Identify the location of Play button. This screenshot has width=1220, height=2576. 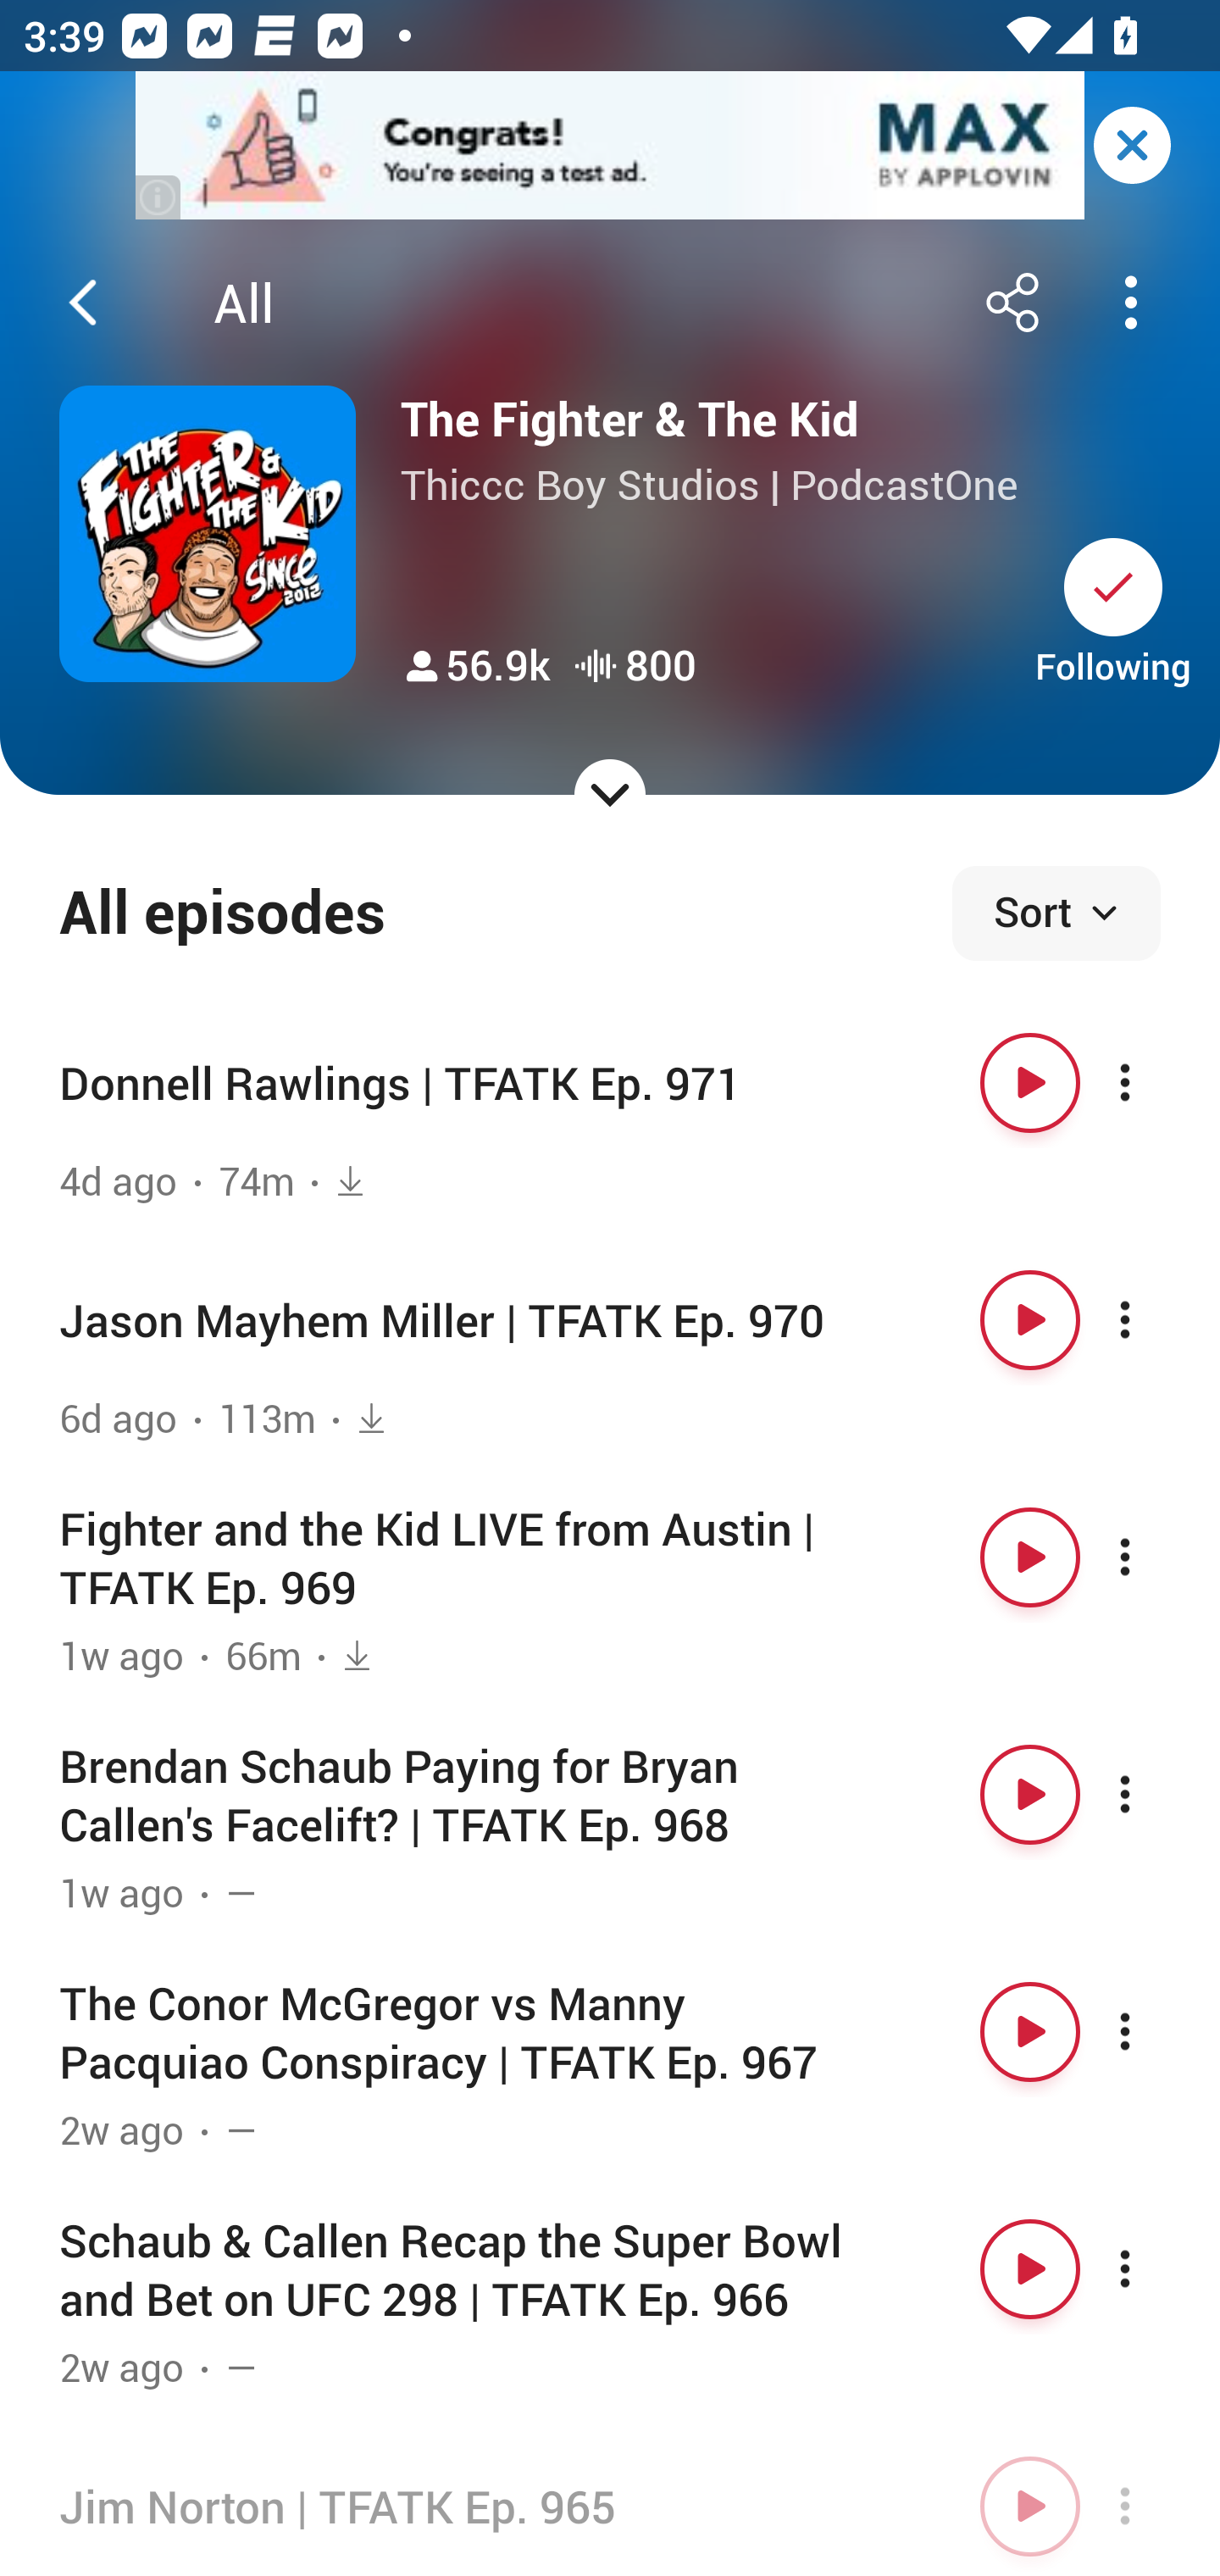
(1030, 2506).